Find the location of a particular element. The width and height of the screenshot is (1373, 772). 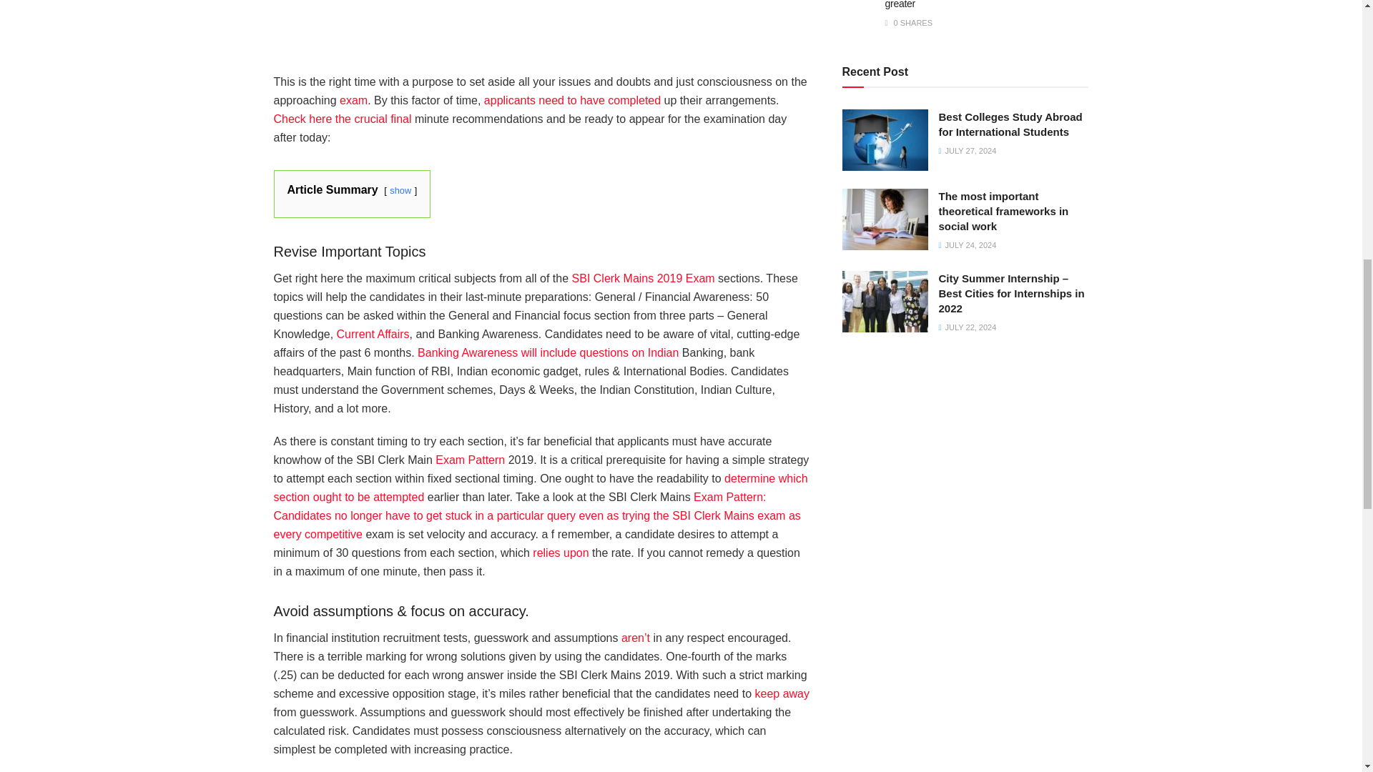

Best Colleges Study Abroad for International Students 4 is located at coordinates (885, 140).